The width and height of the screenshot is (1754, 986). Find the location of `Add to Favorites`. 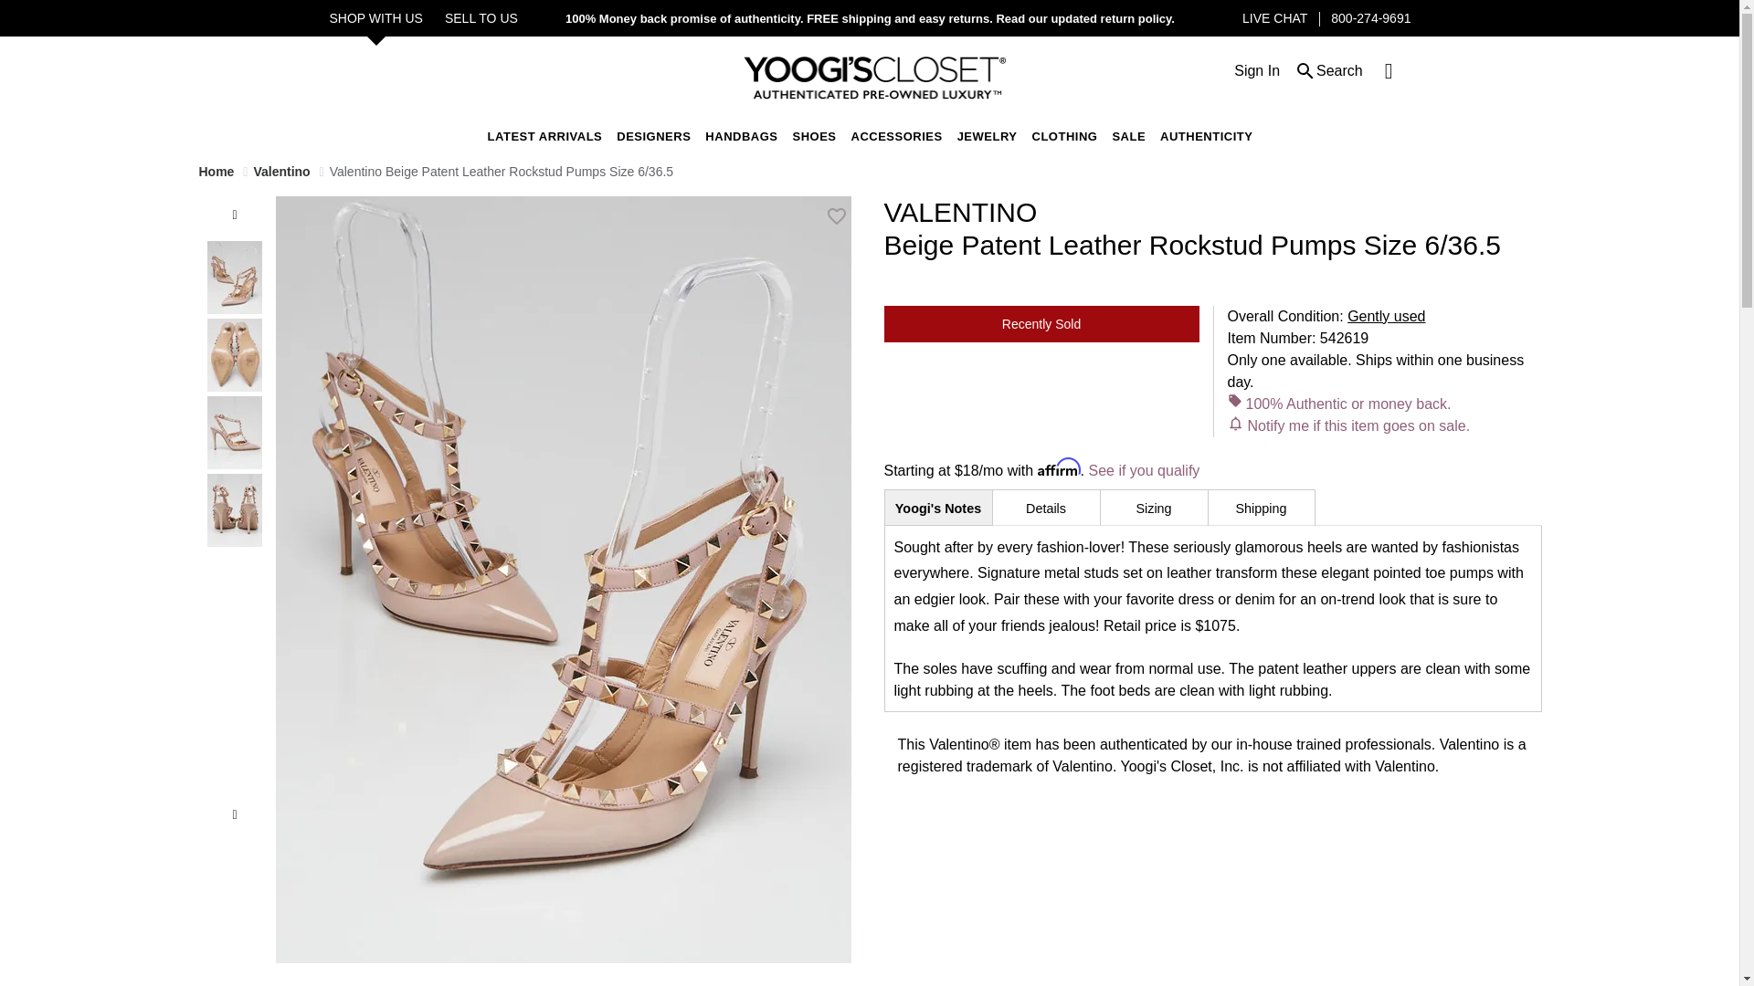

Add to Favorites is located at coordinates (837, 215).